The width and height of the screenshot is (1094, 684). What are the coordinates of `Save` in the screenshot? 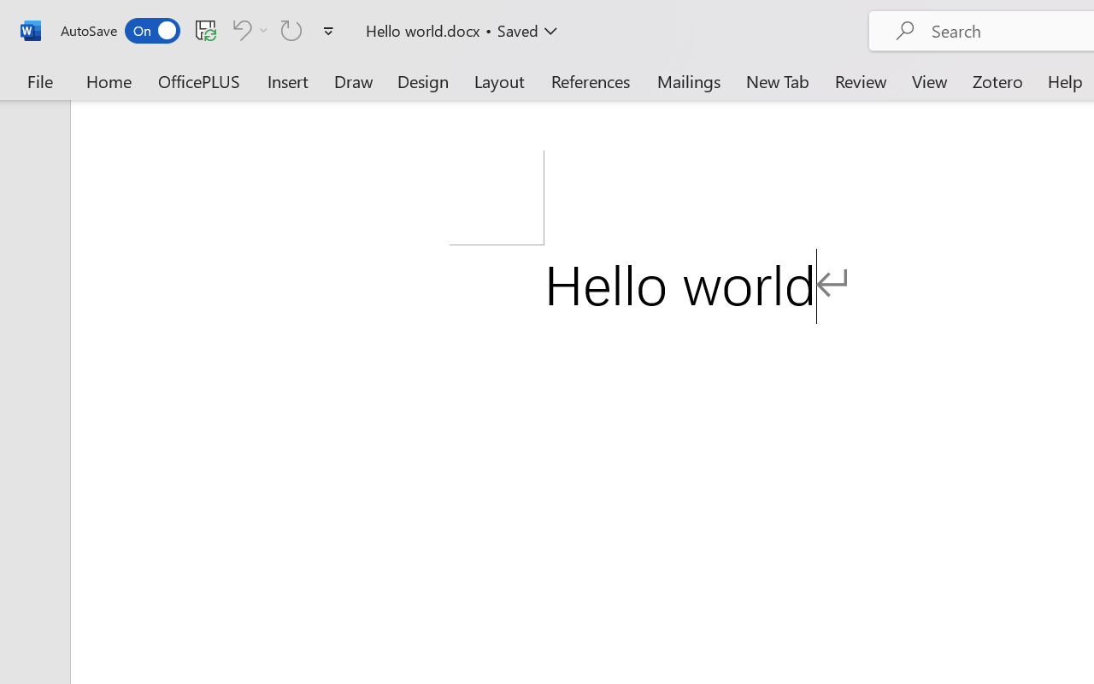 It's located at (206, 30).